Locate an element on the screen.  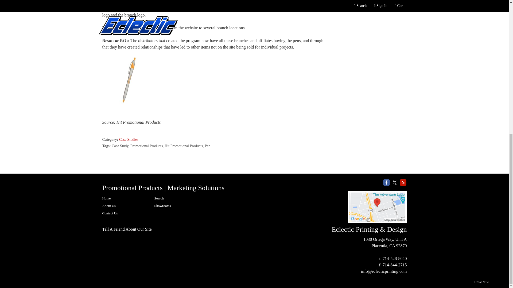
Visit us on Facebook is located at coordinates (386, 182).